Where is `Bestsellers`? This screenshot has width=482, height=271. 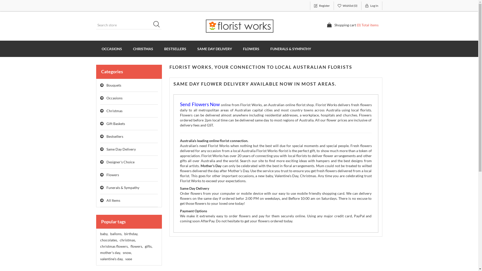
Bestsellers is located at coordinates (129, 137).